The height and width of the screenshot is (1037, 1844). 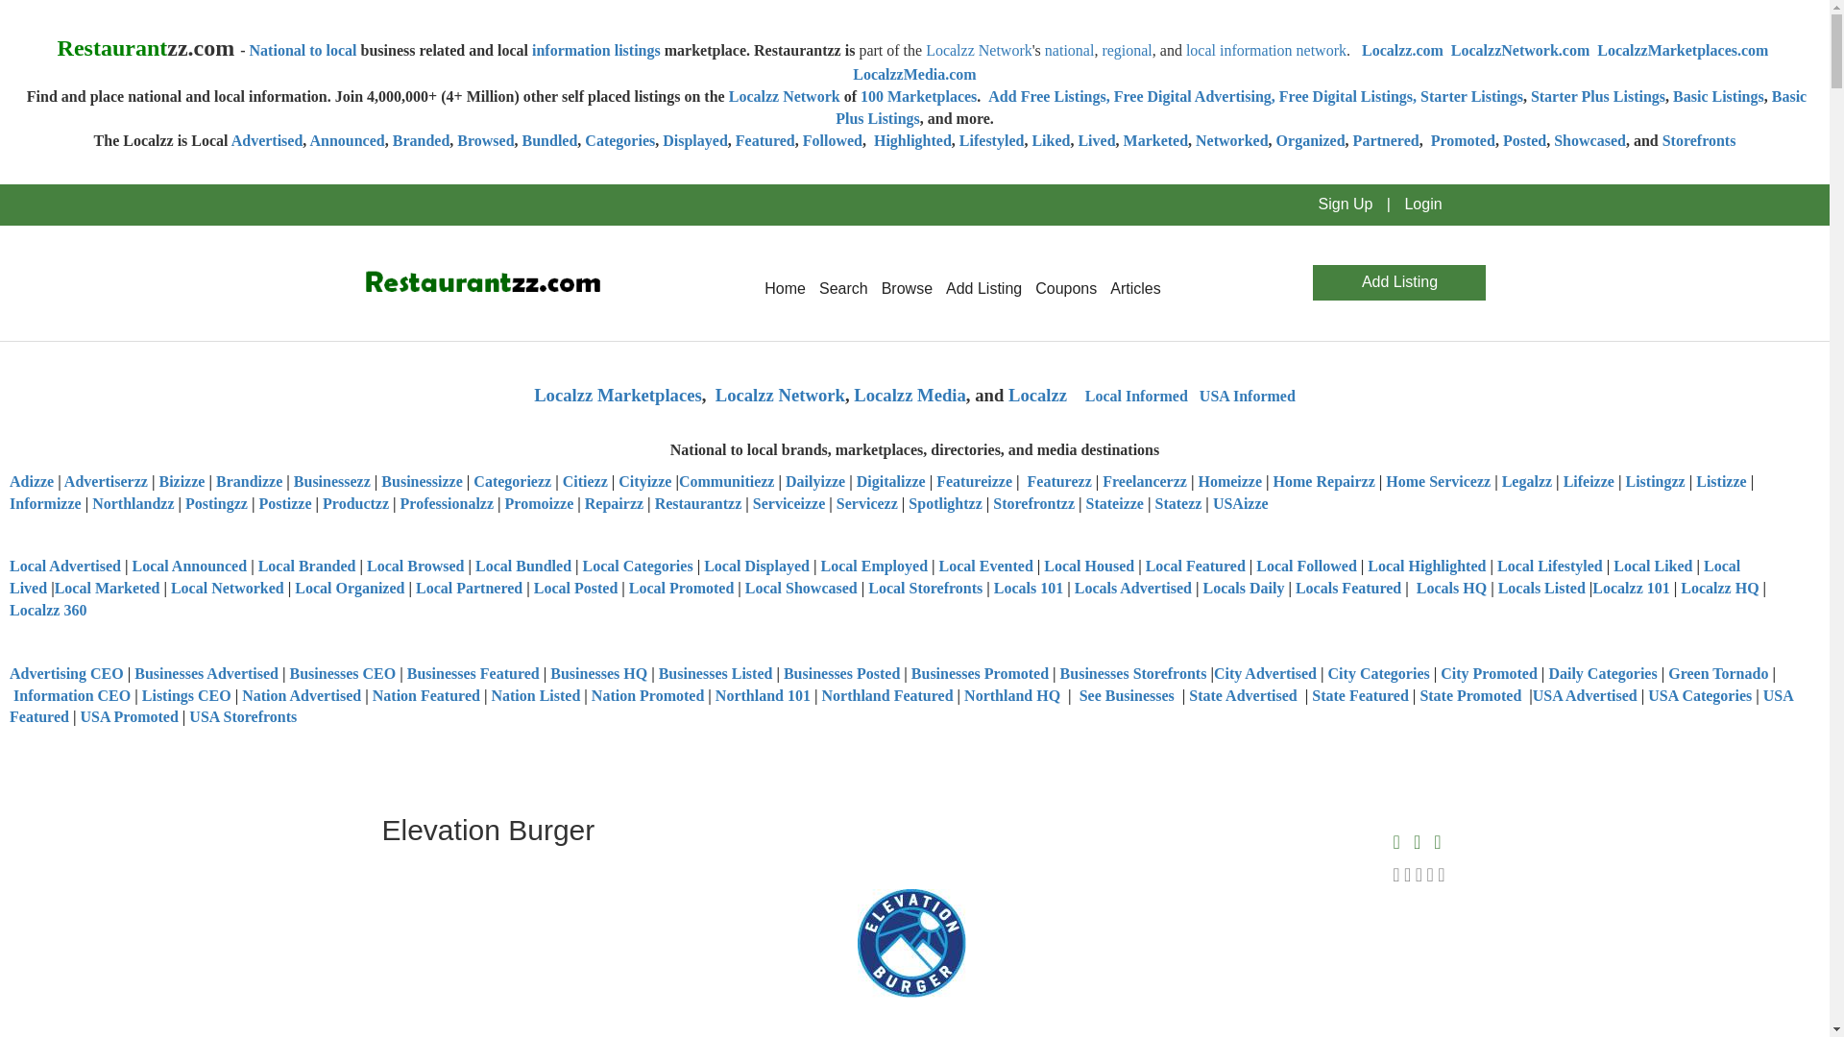 What do you see at coordinates (595, 50) in the screenshot?
I see `information listings` at bounding box center [595, 50].